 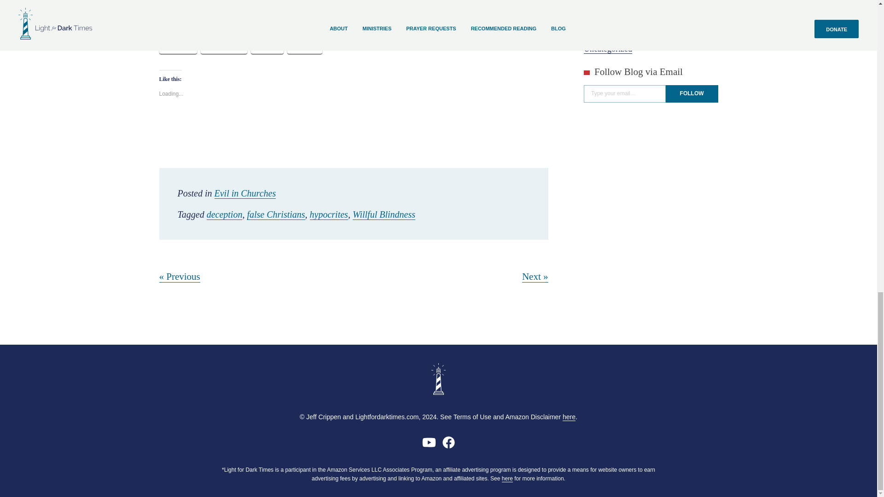 I want to click on Please fill in this field., so click(x=624, y=93).